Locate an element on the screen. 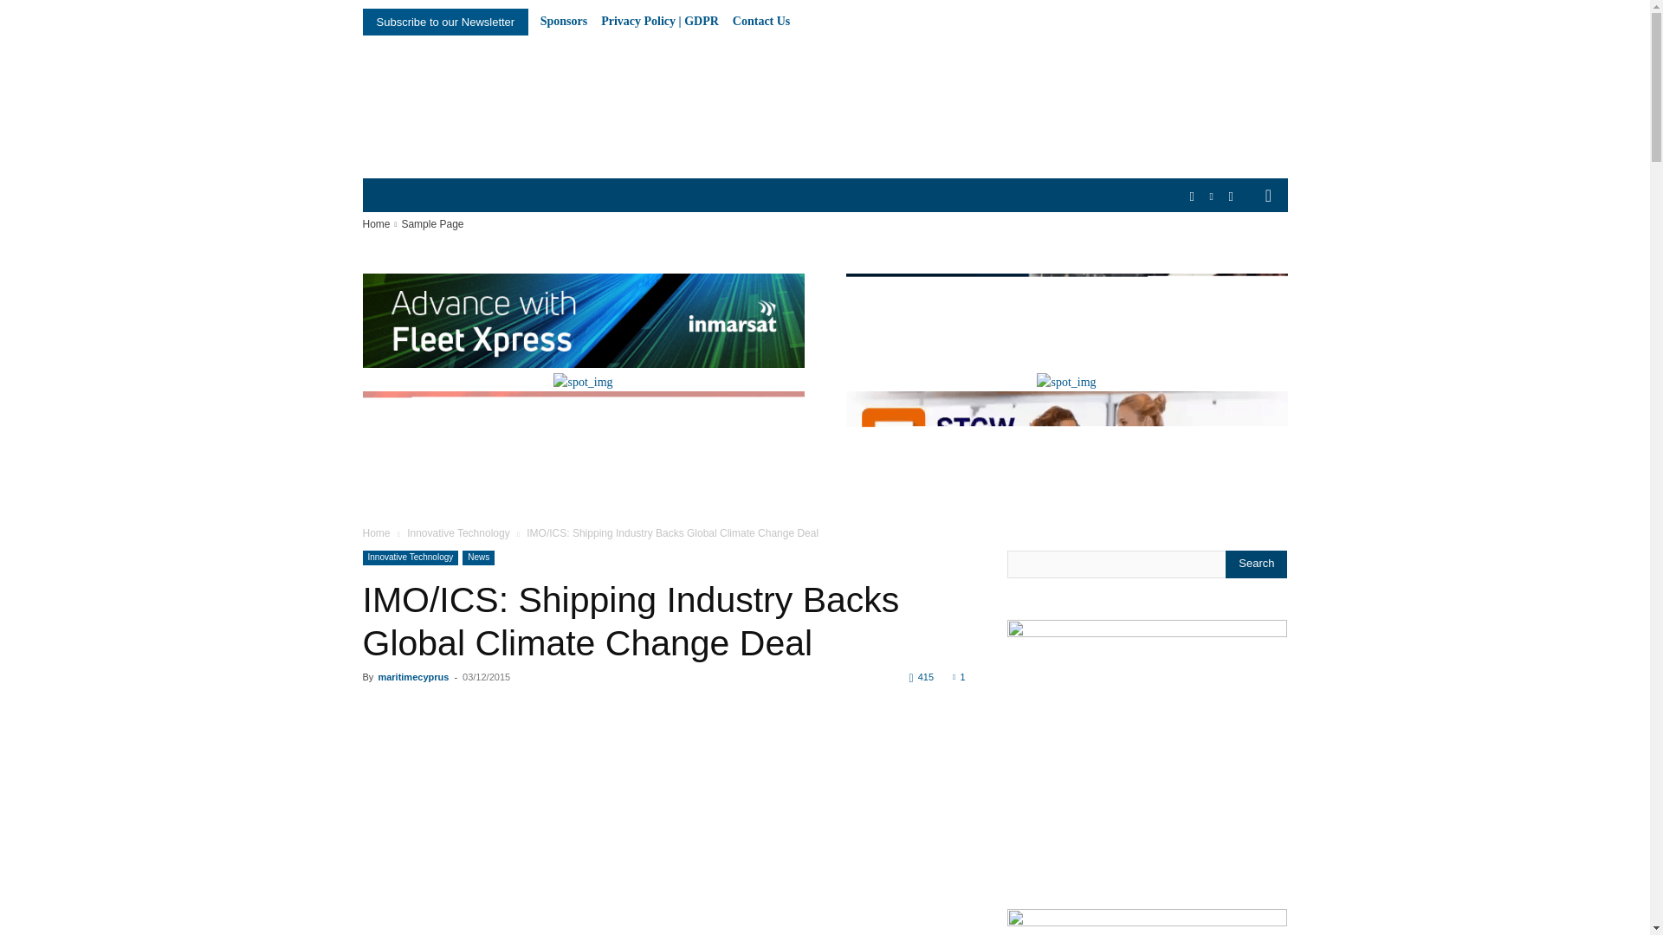  Search is located at coordinates (1256, 564).